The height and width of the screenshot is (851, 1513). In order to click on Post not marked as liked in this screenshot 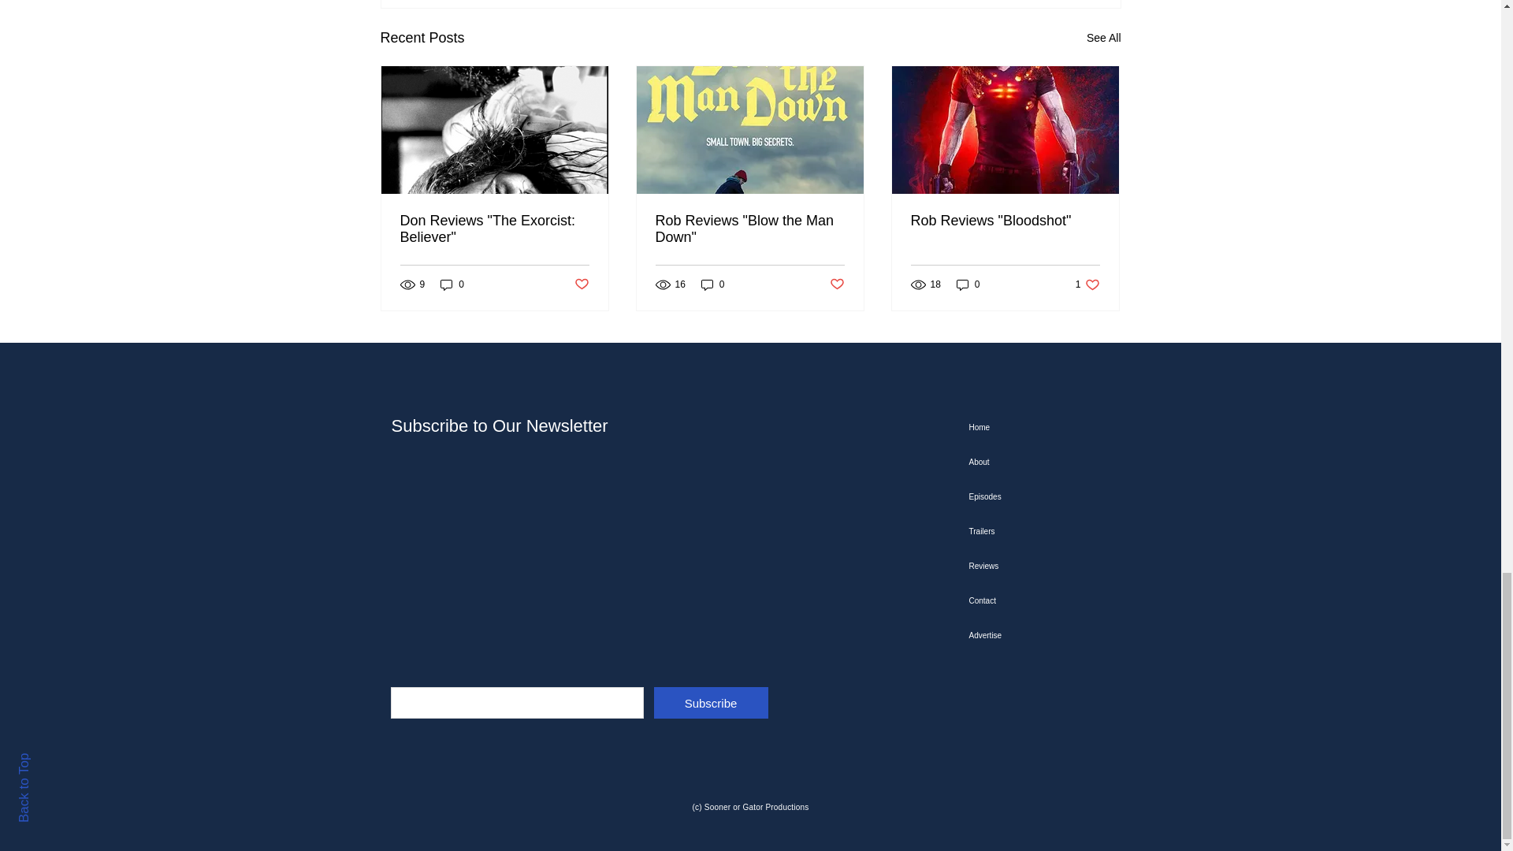, I will do `click(580, 284)`.